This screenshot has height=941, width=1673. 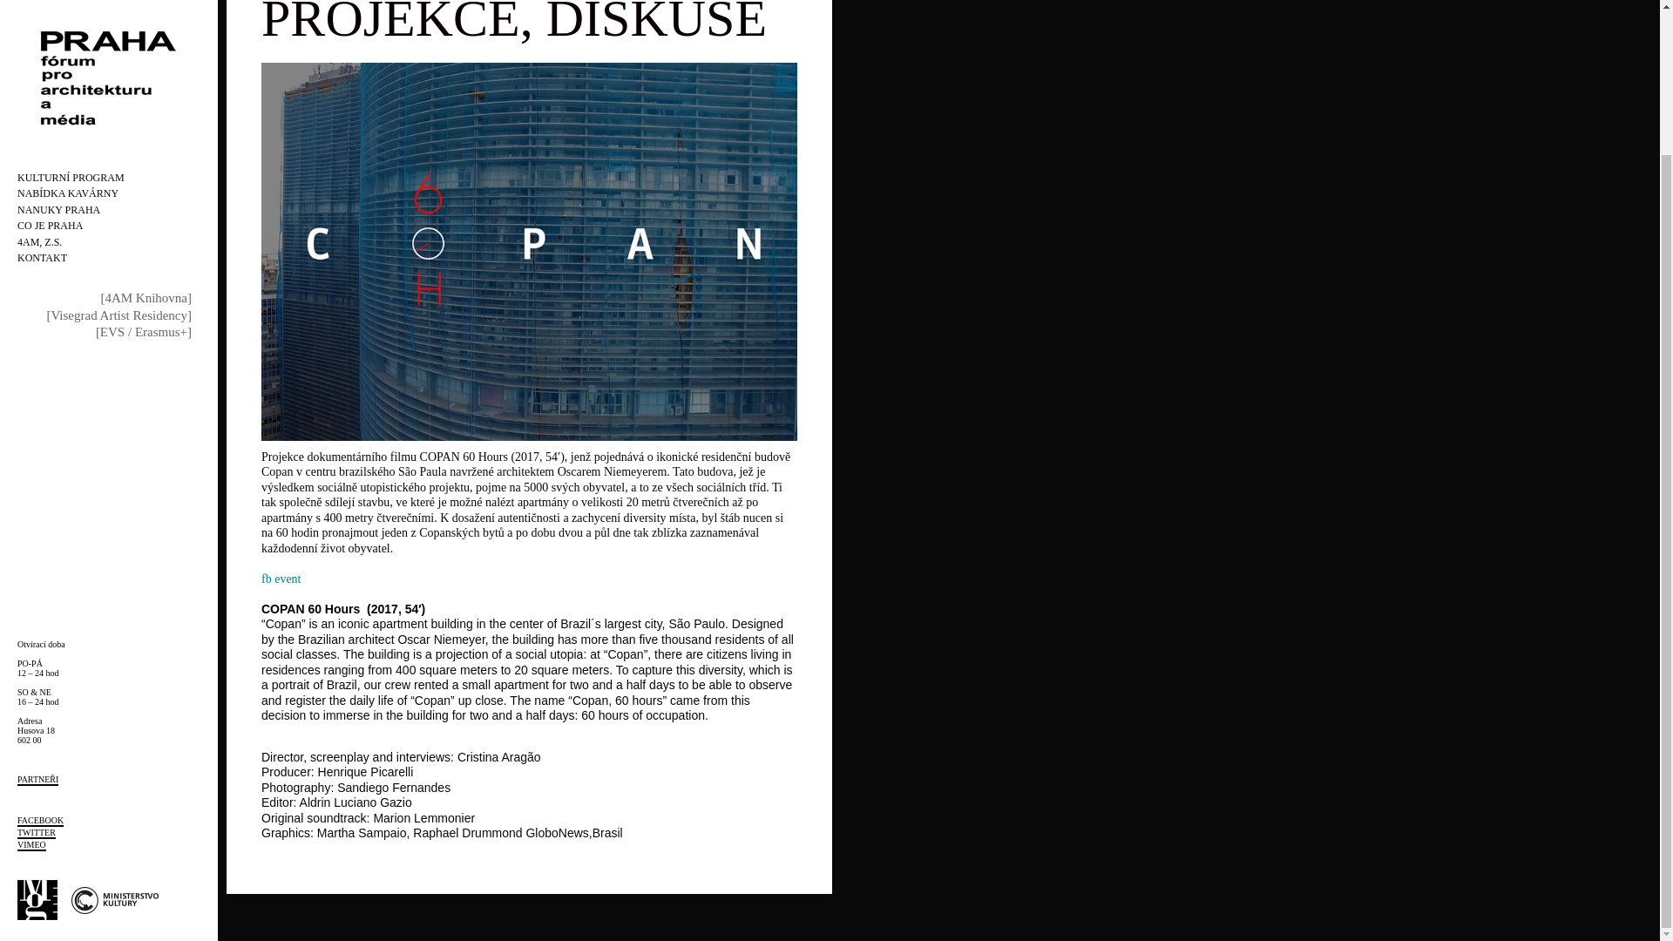 What do you see at coordinates (42, 84) in the screenshot?
I see `KONTAKT` at bounding box center [42, 84].